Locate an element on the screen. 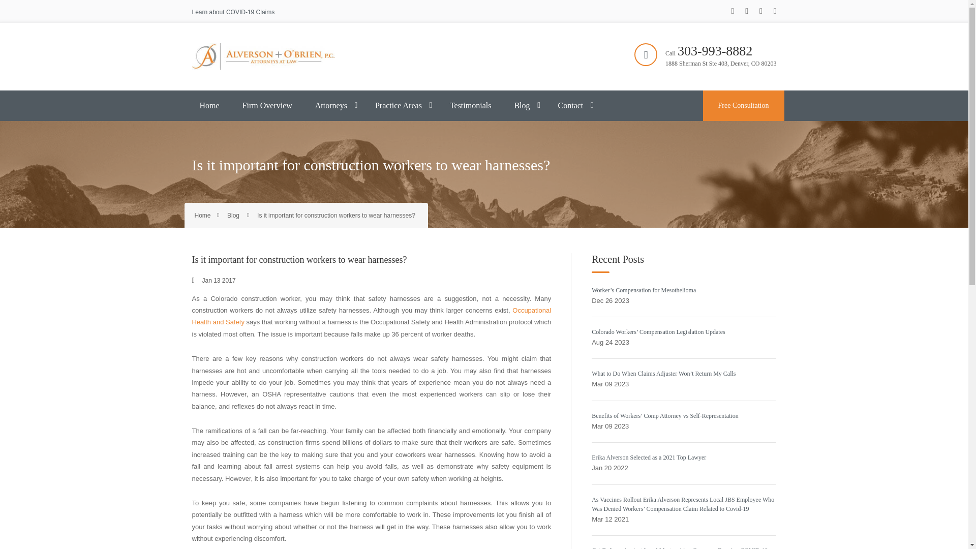  Practice Areas is located at coordinates (399, 106).